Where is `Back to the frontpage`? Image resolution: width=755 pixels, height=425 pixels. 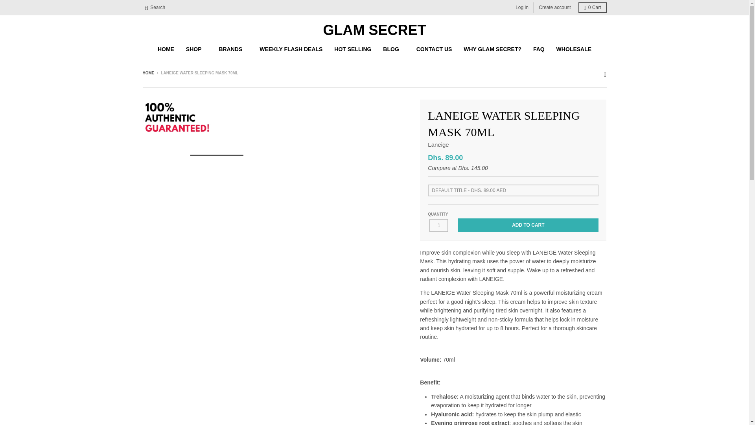 Back to the frontpage is located at coordinates (148, 73).